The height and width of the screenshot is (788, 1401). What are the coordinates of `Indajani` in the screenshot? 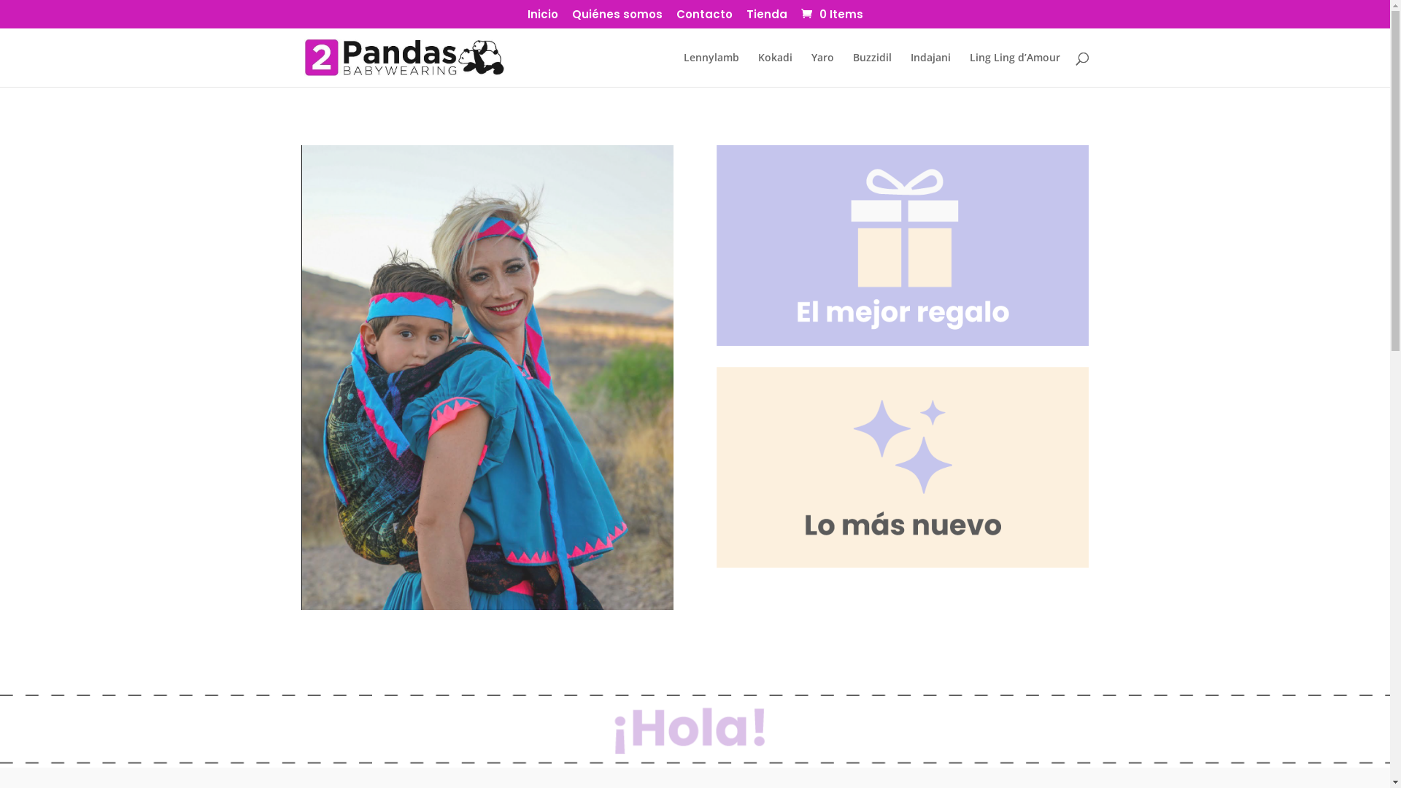 It's located at (931, 70).